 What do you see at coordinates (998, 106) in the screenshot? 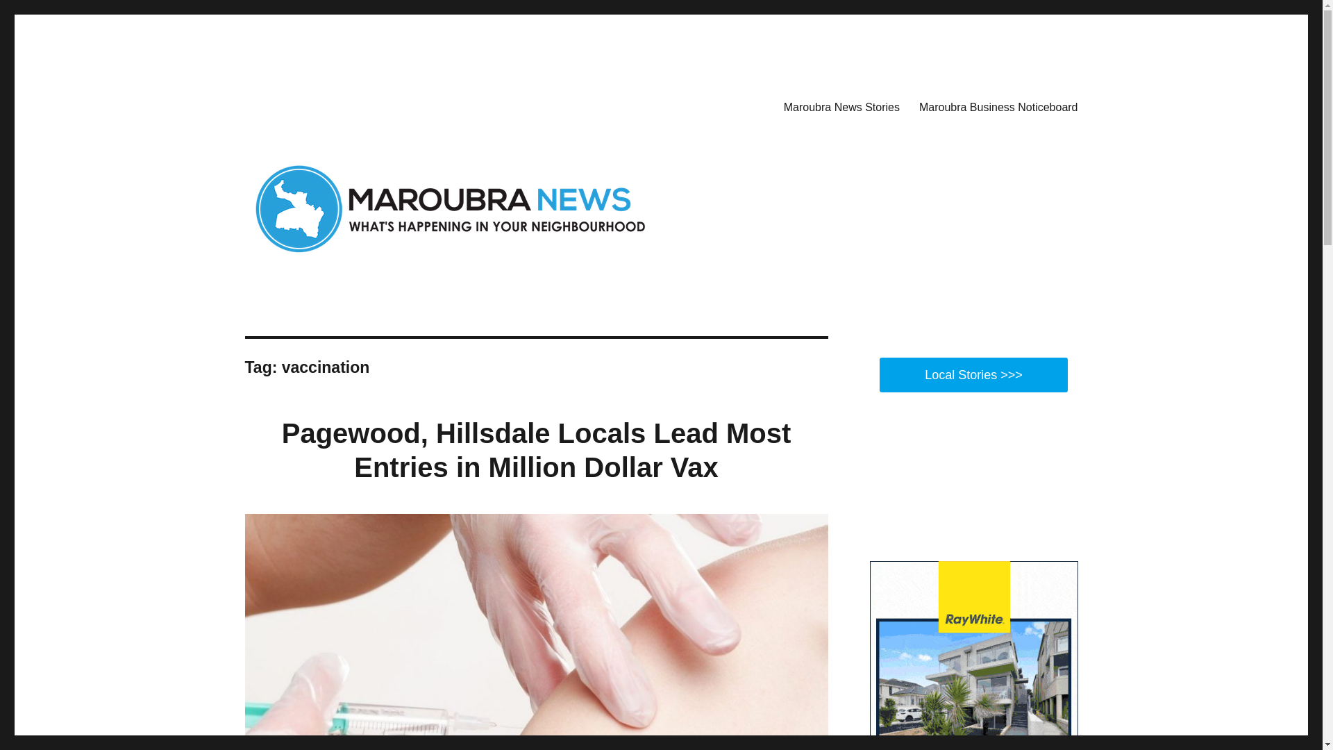
I see `Maroubra Business Noticeboard` at bounding box center [998, 106].